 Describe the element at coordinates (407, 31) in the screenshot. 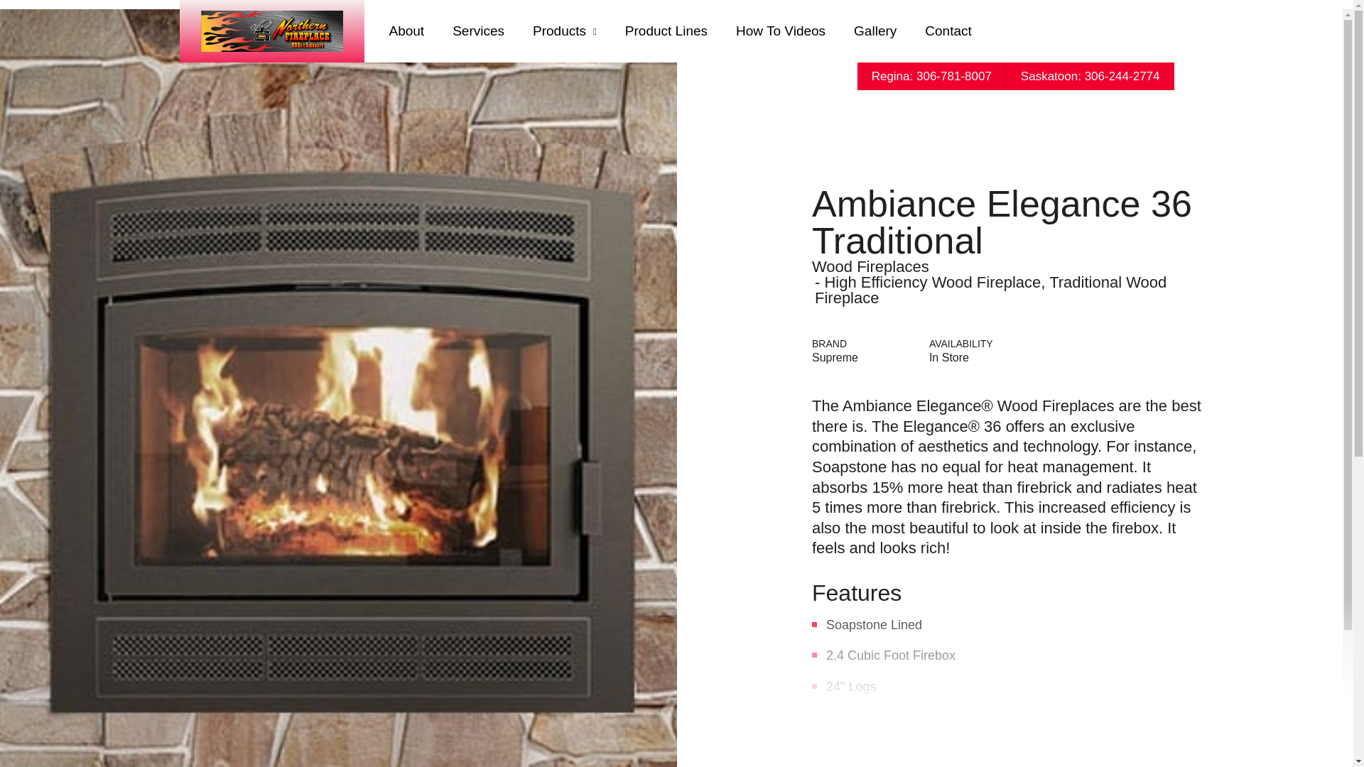

I see `About` at that location.